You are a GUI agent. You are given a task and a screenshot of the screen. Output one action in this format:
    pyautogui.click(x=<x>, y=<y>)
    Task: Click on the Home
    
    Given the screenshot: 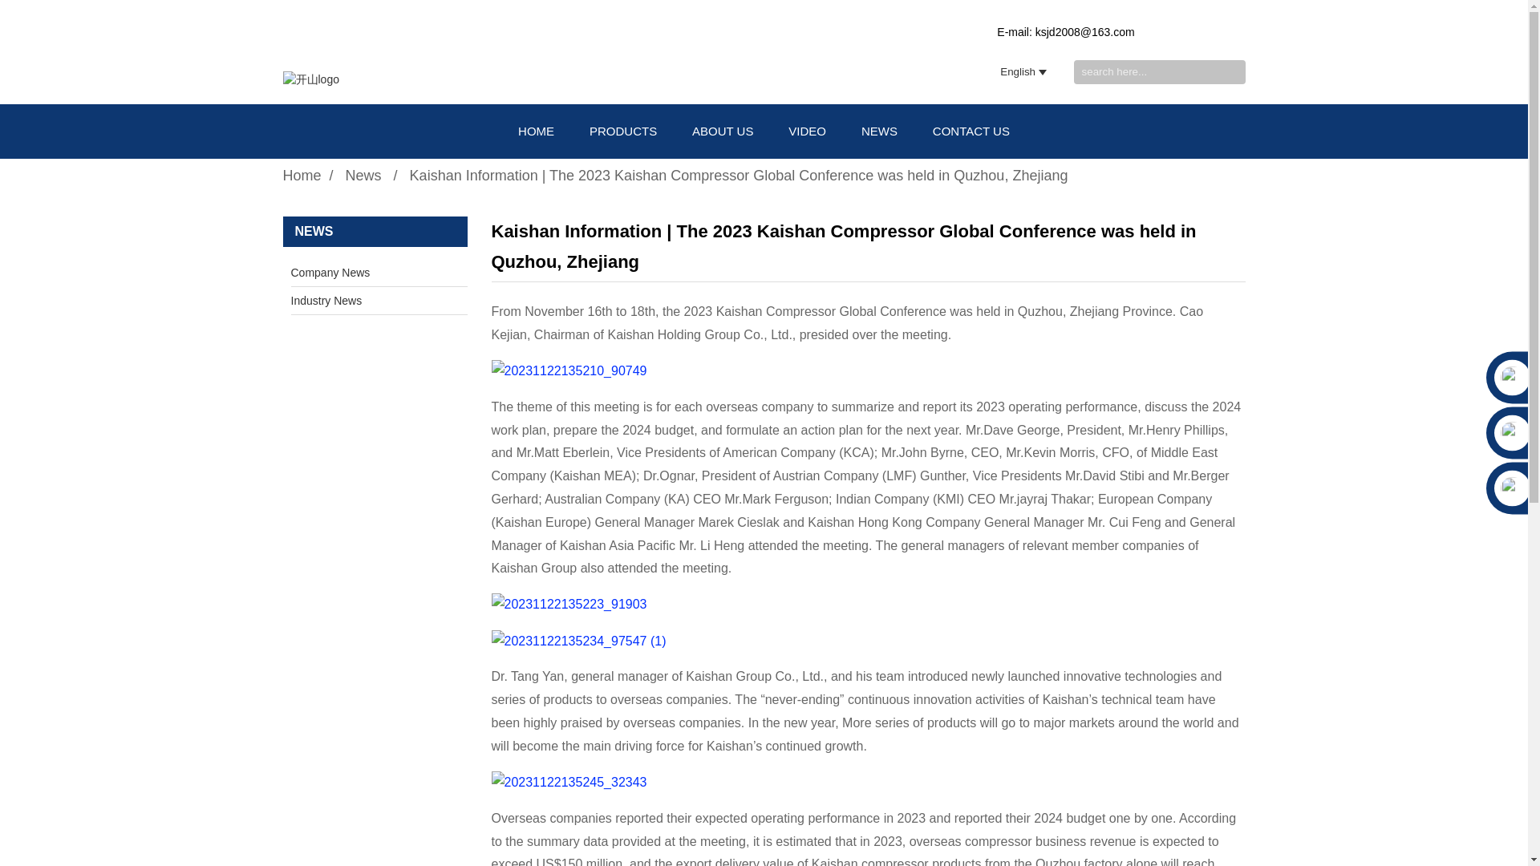 What is the action you would take?
    pyautogui.click(x=301, y=175)
    